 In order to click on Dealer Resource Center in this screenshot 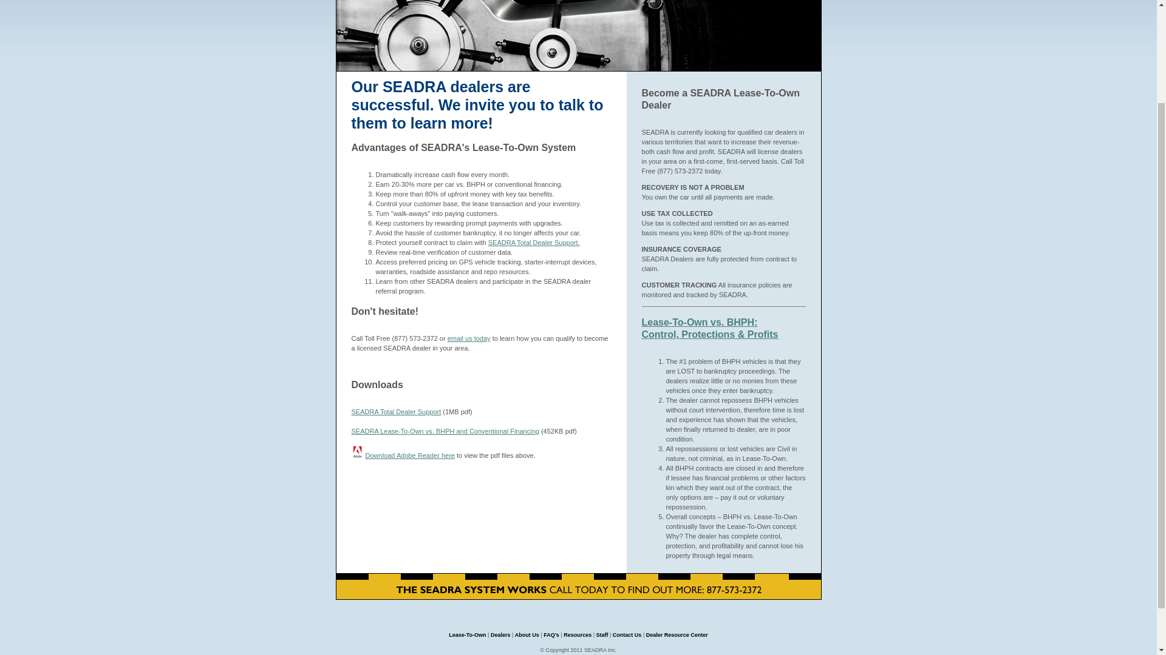, I will do `click(677, 634)`.